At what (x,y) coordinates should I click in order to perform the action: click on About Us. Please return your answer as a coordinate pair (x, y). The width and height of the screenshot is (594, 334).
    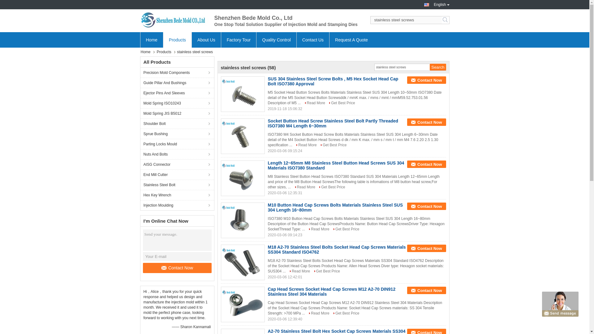
    Looking at the image, I should click on (206, 40).